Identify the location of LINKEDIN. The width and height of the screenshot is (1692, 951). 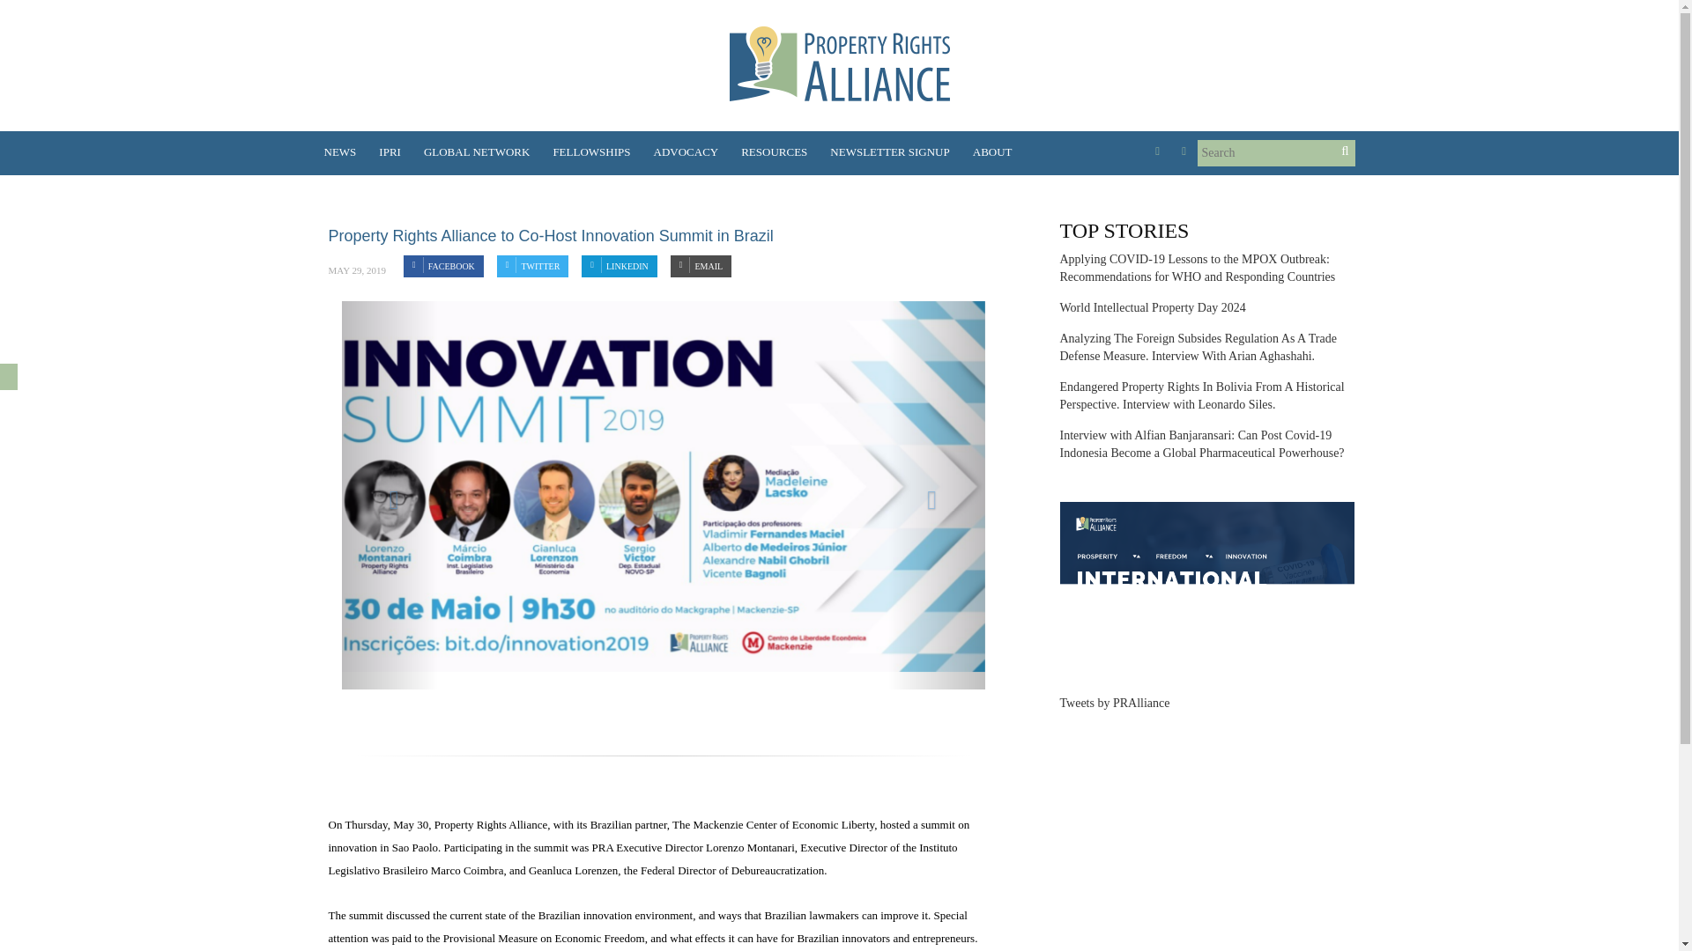
(619, 266).